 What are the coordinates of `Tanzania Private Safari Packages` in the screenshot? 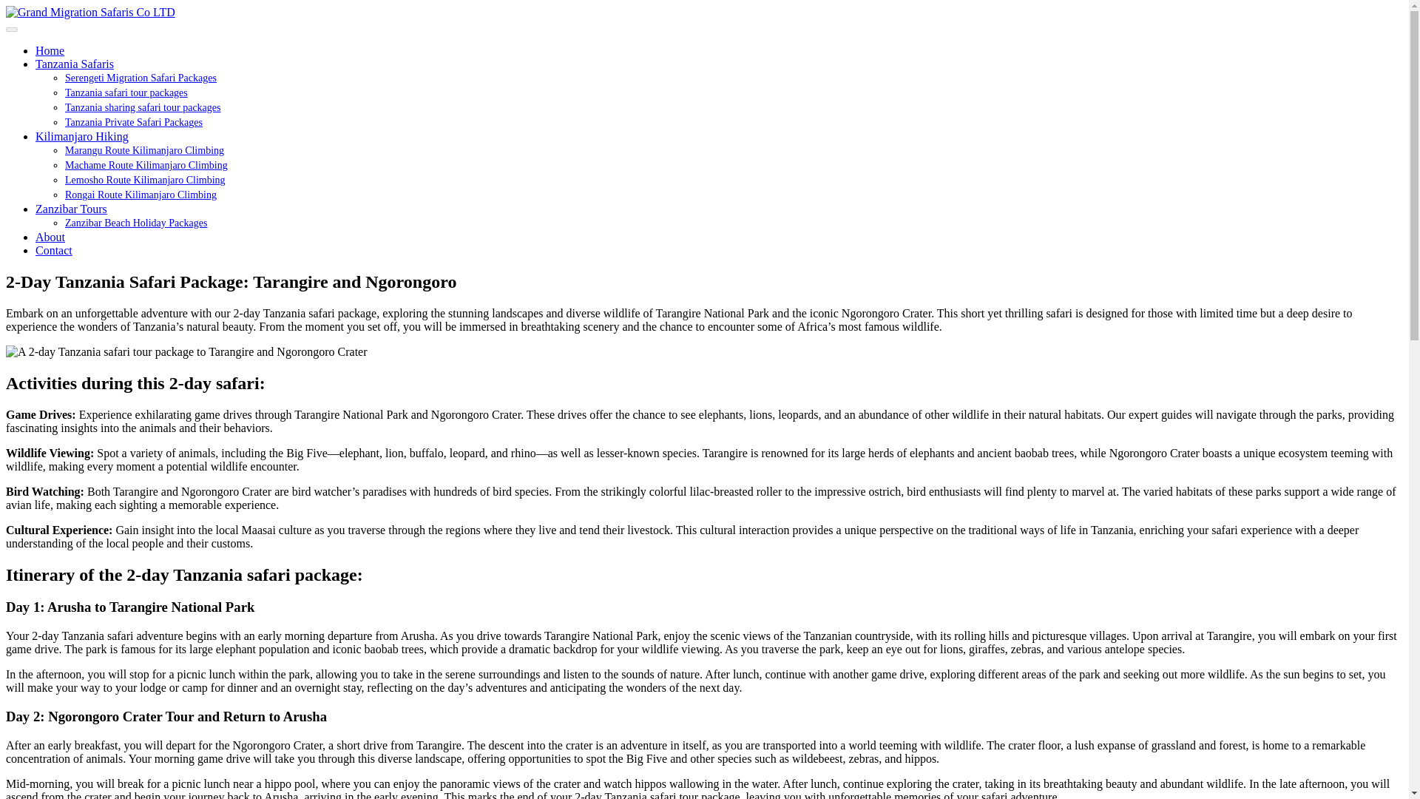 It's located at (134, 121).